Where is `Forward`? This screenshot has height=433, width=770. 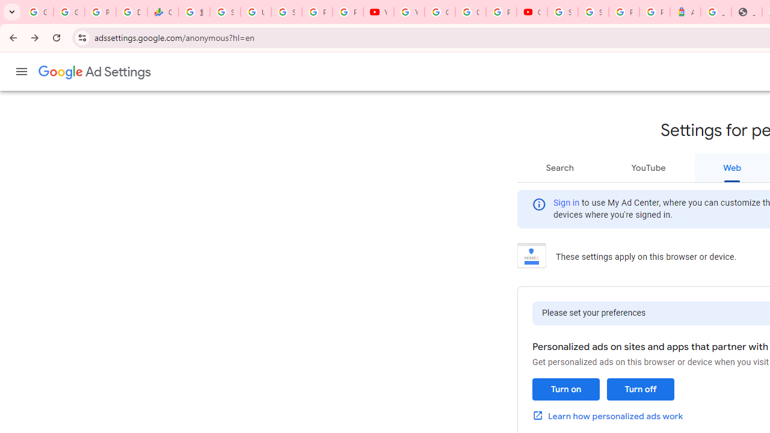 Forward is located at coordinates (35, 37).